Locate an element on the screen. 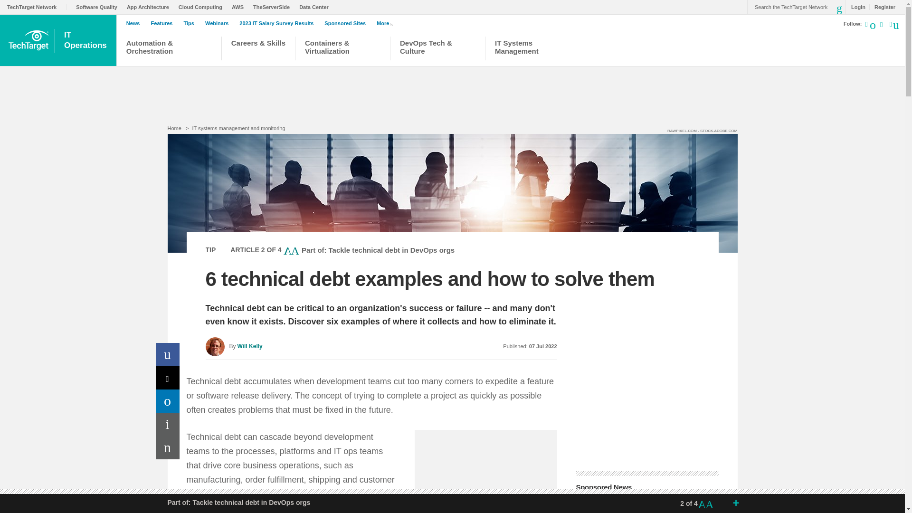  Email a Friend is located at coordinates (203, 7).